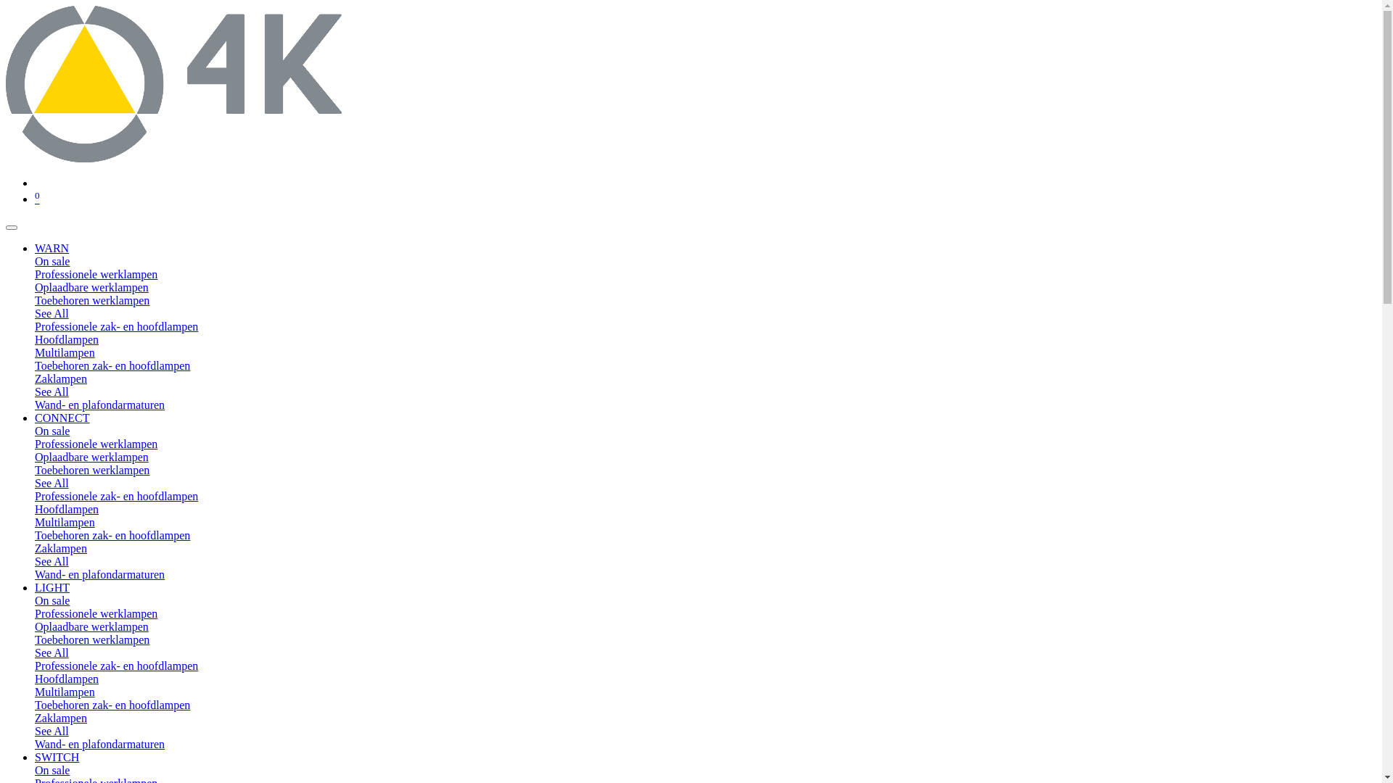 This screenshot has height=783, width=1393. I want to click on On sale, so click(705, 771).